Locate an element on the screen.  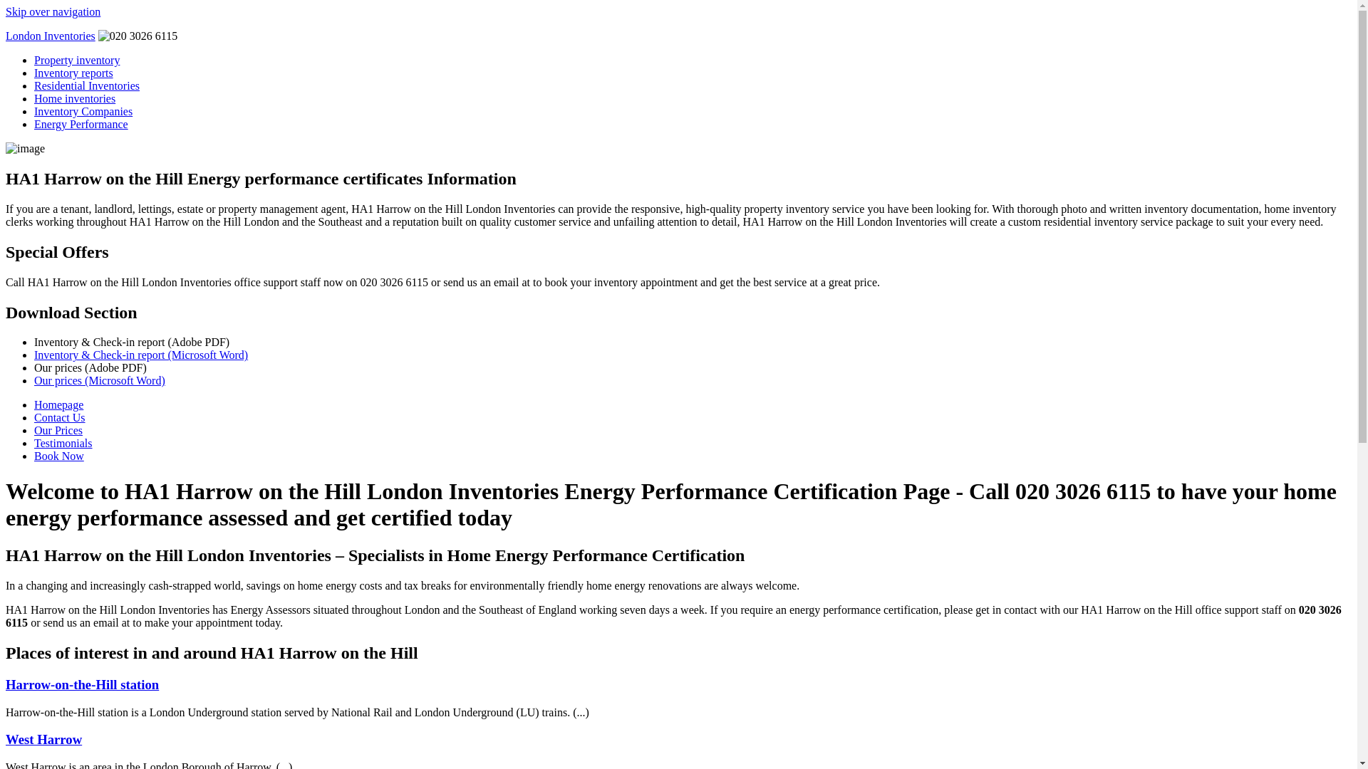
Energy Performance is located at coordinates (81, 124).